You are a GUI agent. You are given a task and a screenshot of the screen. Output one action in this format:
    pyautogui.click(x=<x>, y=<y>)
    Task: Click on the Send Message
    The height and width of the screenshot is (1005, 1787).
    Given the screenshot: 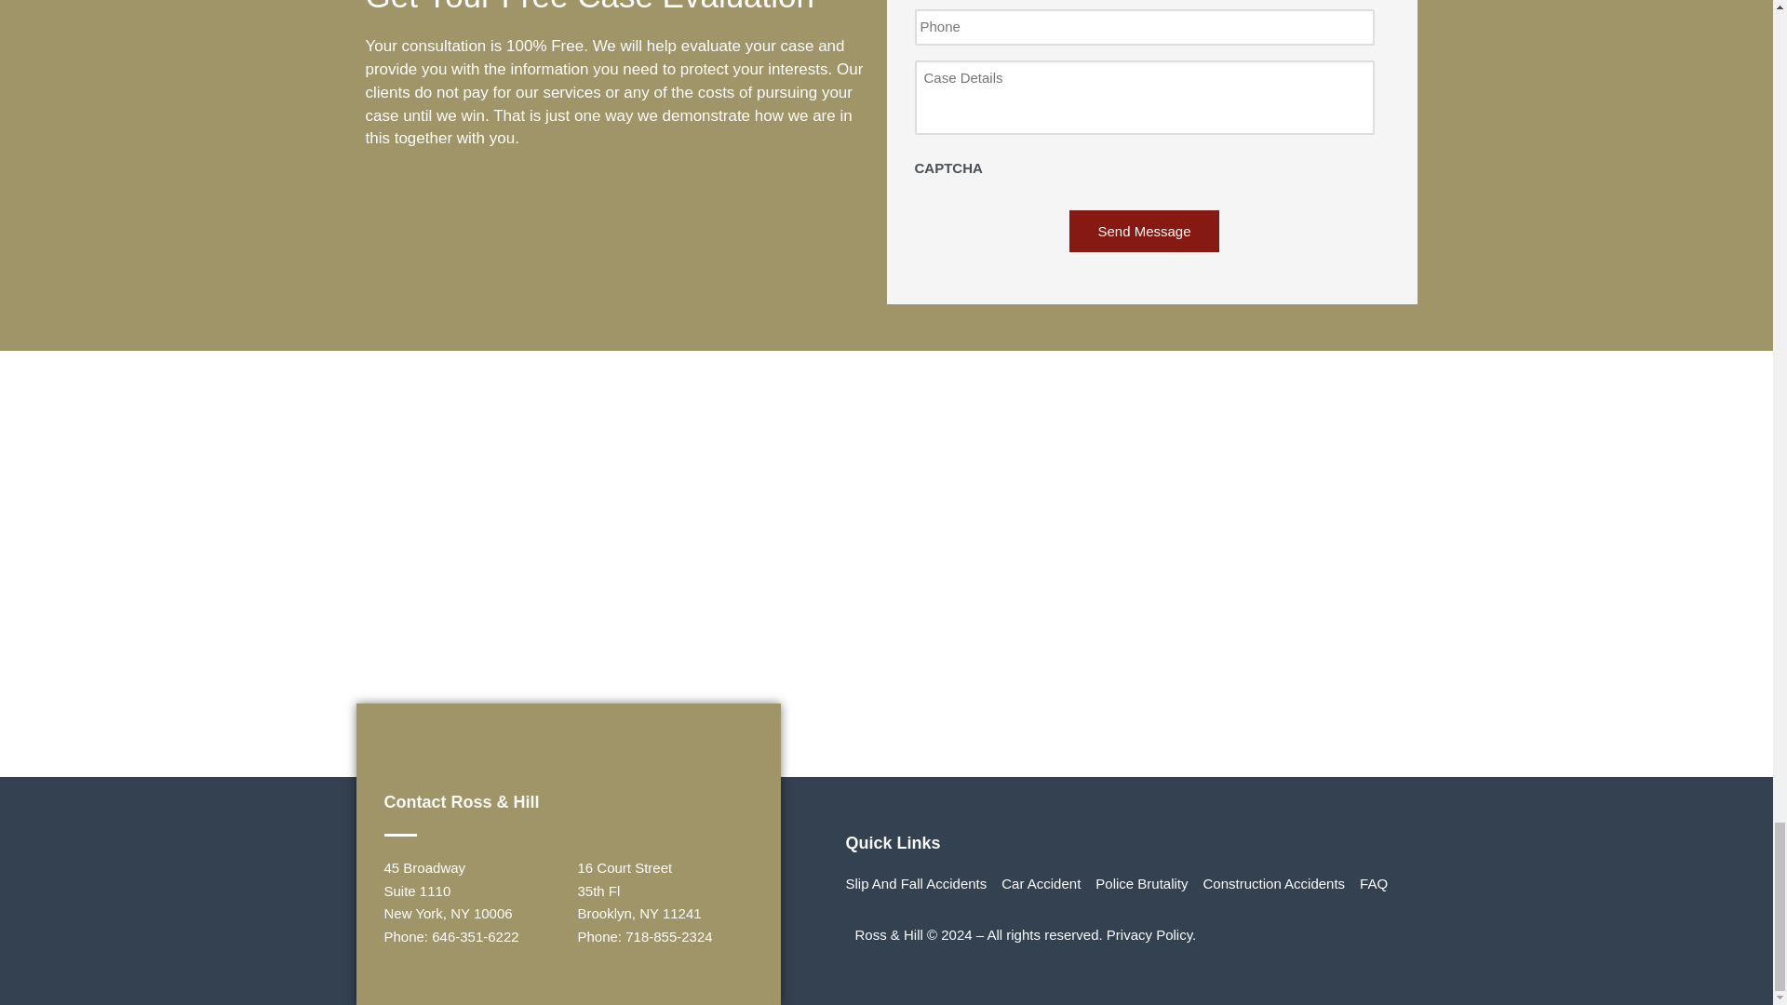 What is the action you would take?
    pyautogui.click(x=1143, y=231)
    